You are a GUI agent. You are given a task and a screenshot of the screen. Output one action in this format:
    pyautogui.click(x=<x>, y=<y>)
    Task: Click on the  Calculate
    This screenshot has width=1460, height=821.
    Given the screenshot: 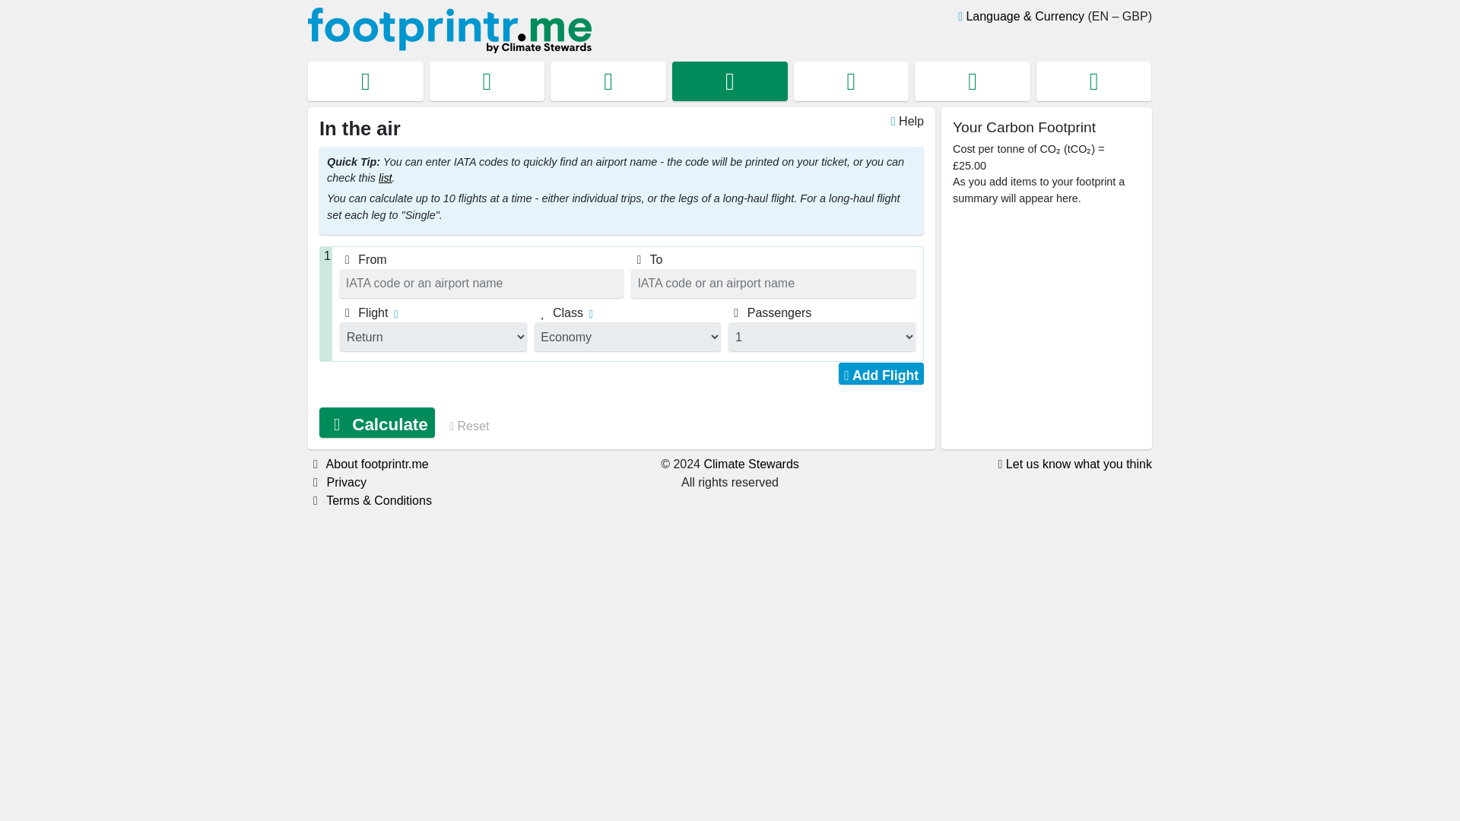 What is the action you would take?
    pyautogui.click(x=377, y=423)
    